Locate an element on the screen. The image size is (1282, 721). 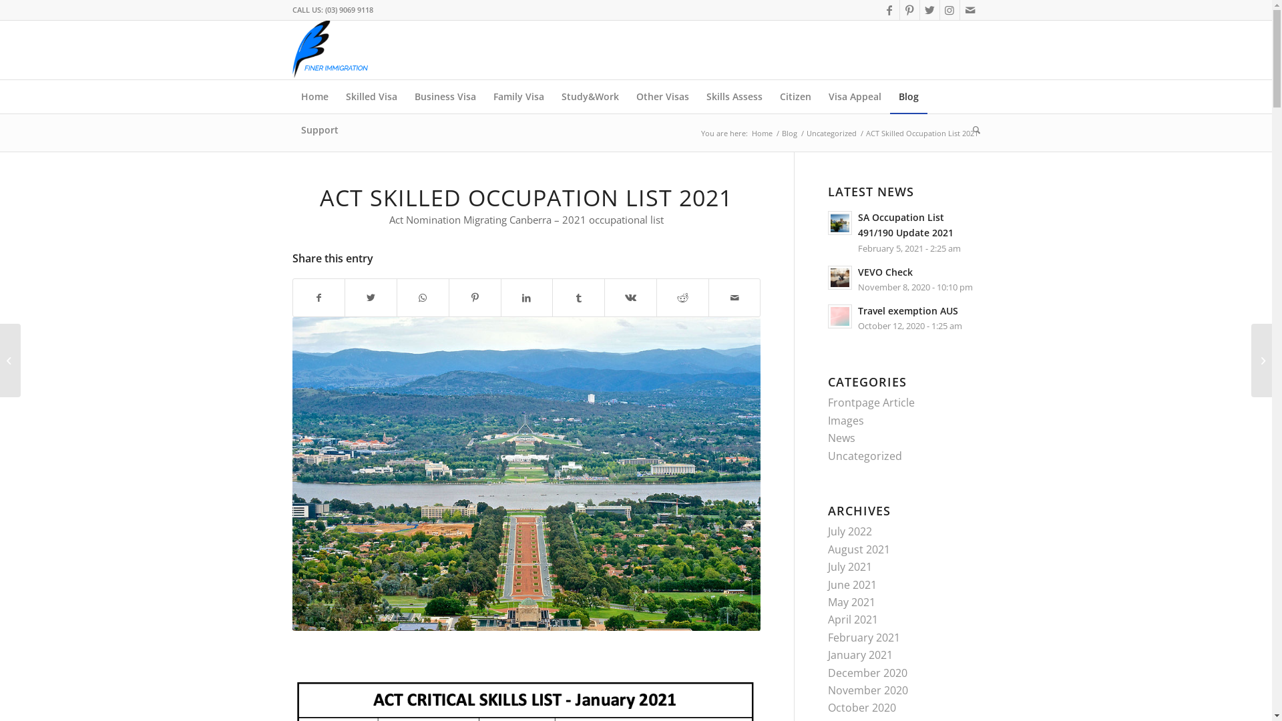
Travel exemption AUS
October 12, 2020 - 1:25 am is located at coordinates (904, 318).